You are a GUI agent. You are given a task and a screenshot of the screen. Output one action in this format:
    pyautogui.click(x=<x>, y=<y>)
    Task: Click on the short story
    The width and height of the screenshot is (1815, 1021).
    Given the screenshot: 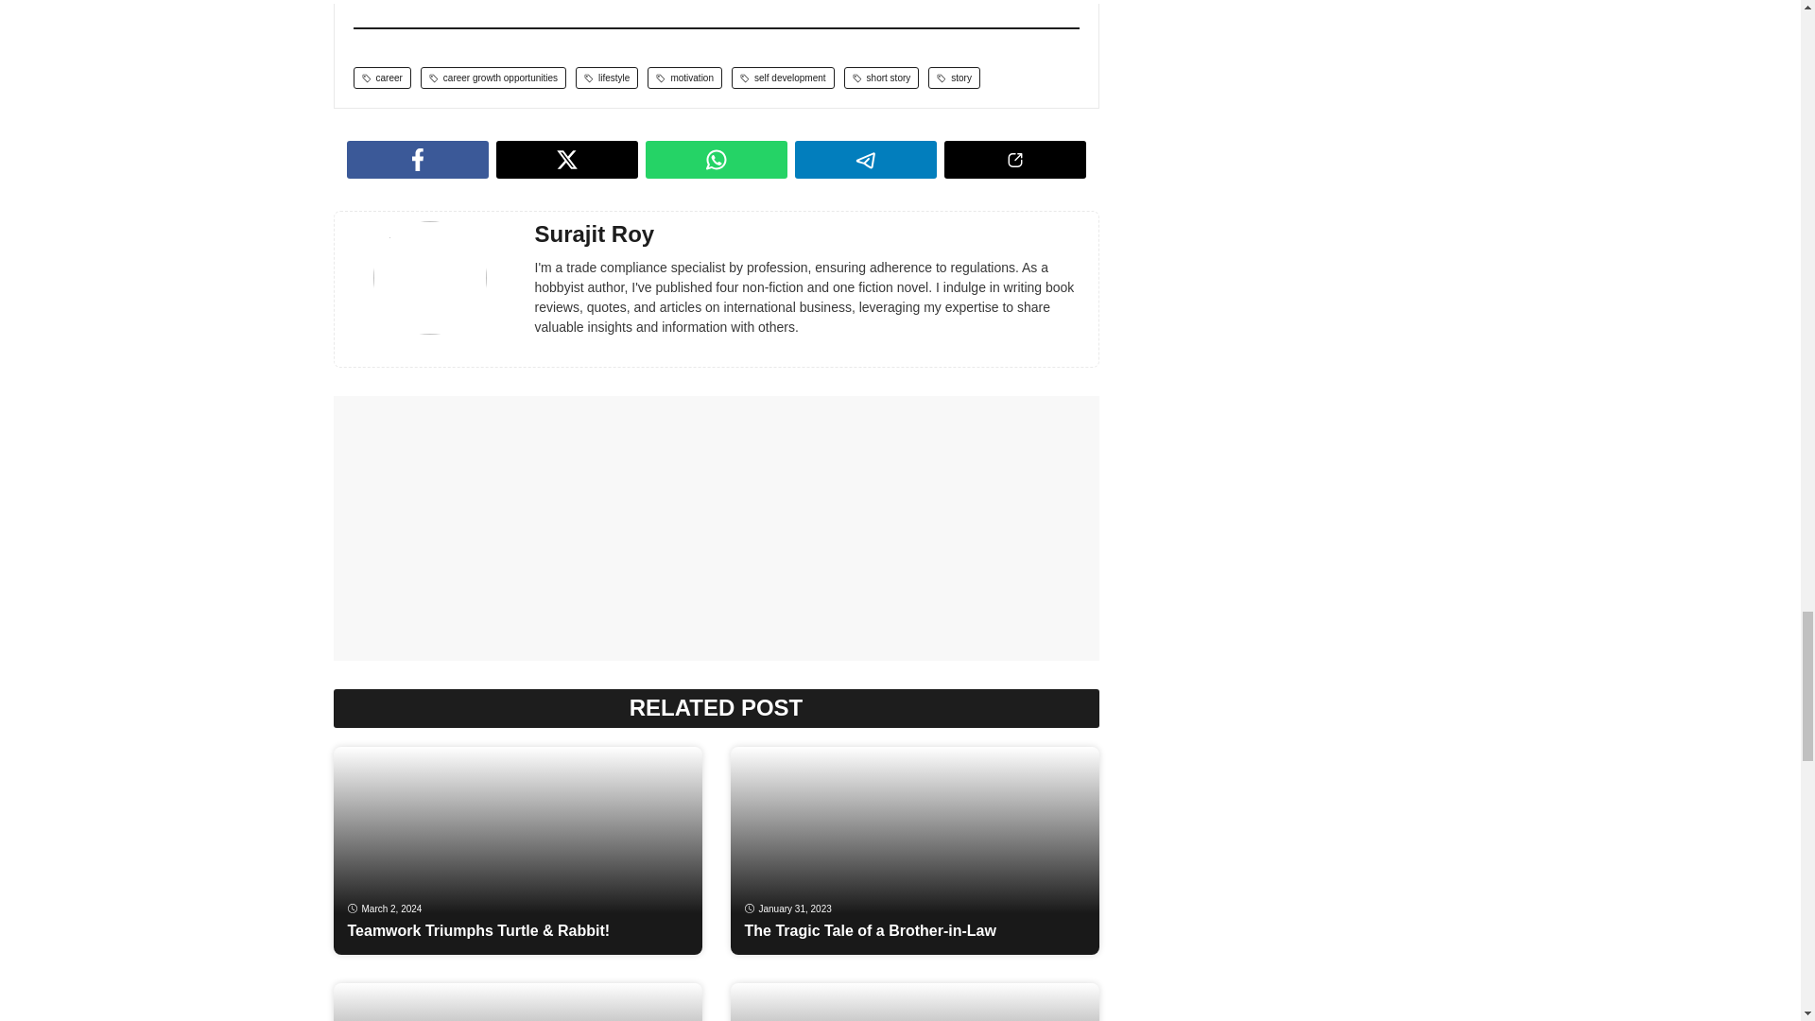 What is the action you would take?
    pyautogui.click(x=881, y=78)
    